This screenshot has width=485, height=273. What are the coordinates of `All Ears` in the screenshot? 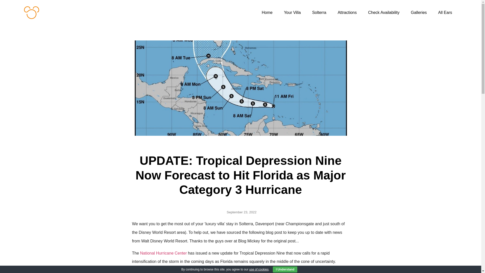 It's located at (445, 13).